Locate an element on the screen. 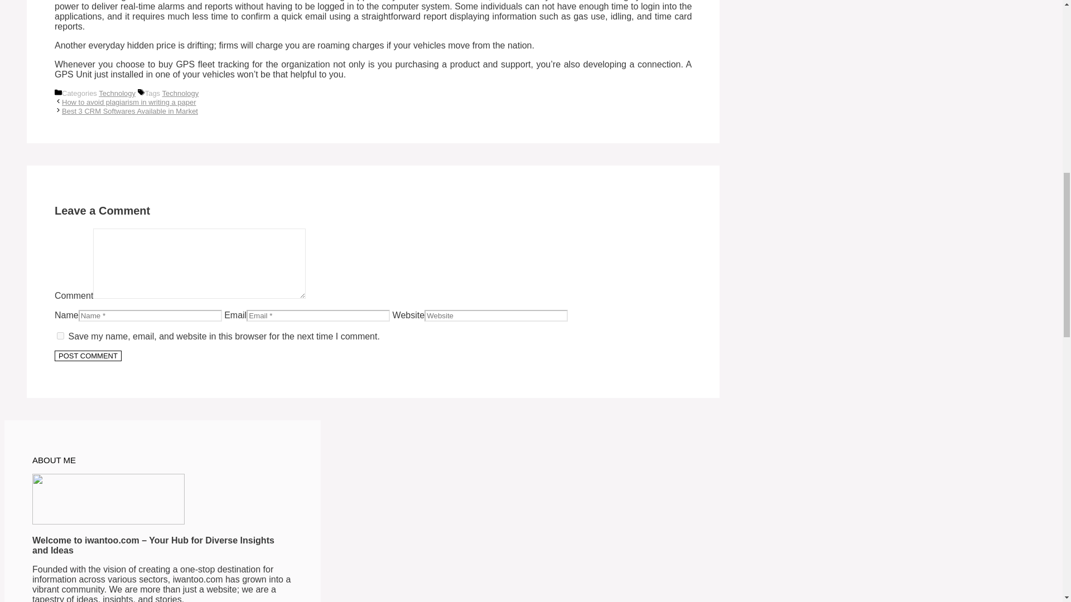 This screenshot has height=602, width=1071. Technology is located at coordinates (180, 93).